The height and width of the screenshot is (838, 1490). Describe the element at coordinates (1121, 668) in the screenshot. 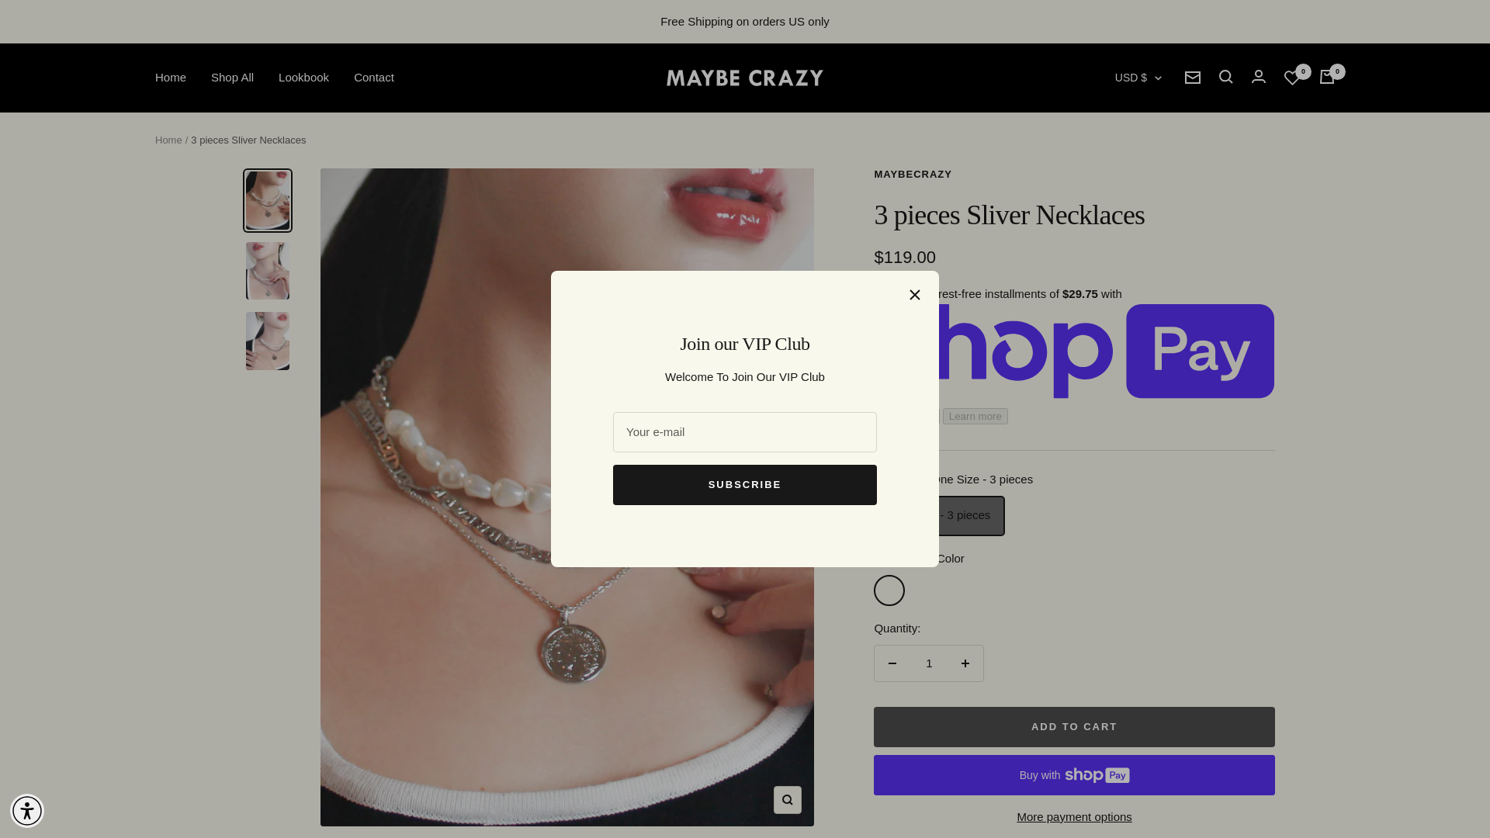

I see `CZK` at that location.